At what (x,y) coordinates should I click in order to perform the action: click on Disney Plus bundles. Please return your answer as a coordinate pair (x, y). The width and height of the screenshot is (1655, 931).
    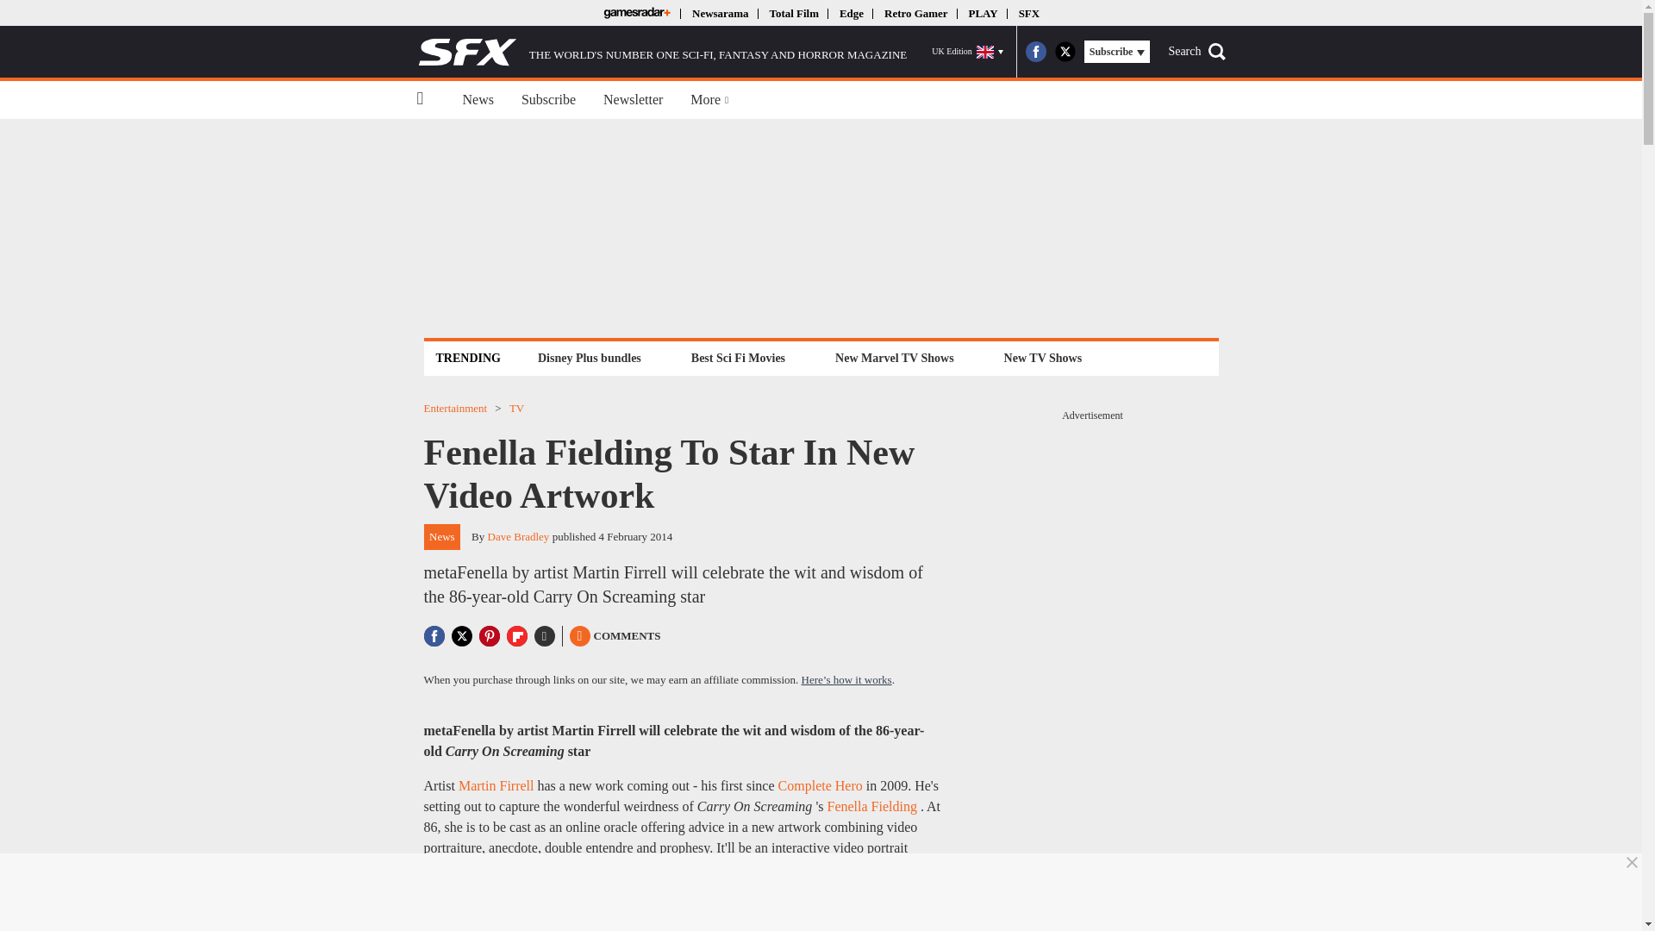
    Looking at the image, I should click on (589, 357).